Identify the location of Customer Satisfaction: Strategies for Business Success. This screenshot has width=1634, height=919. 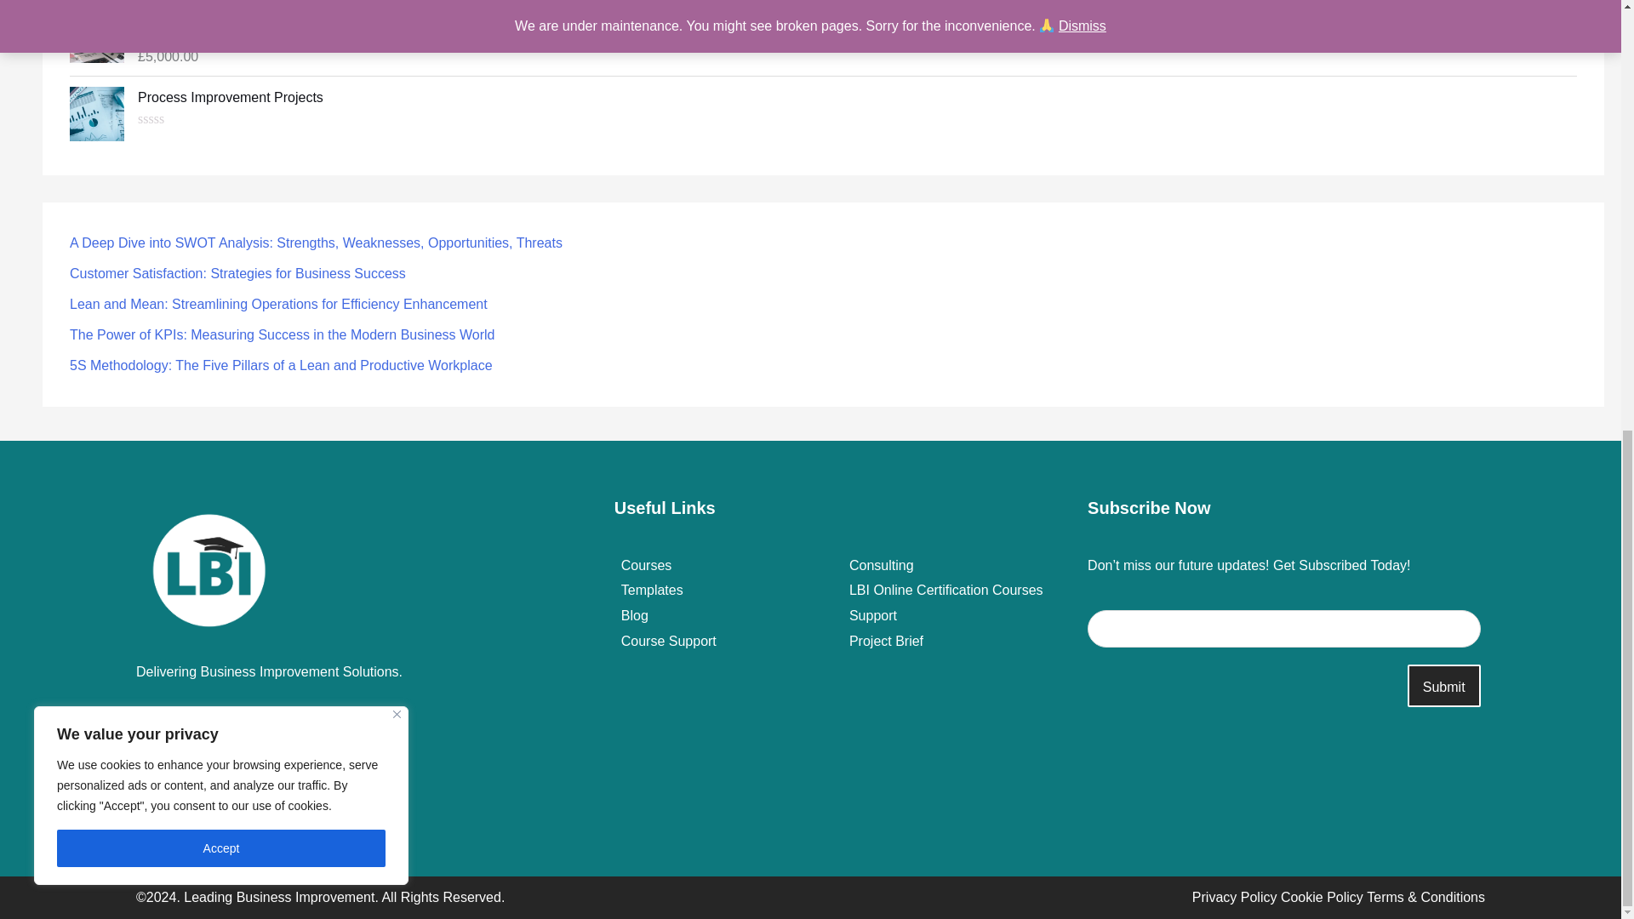
(237, 272).